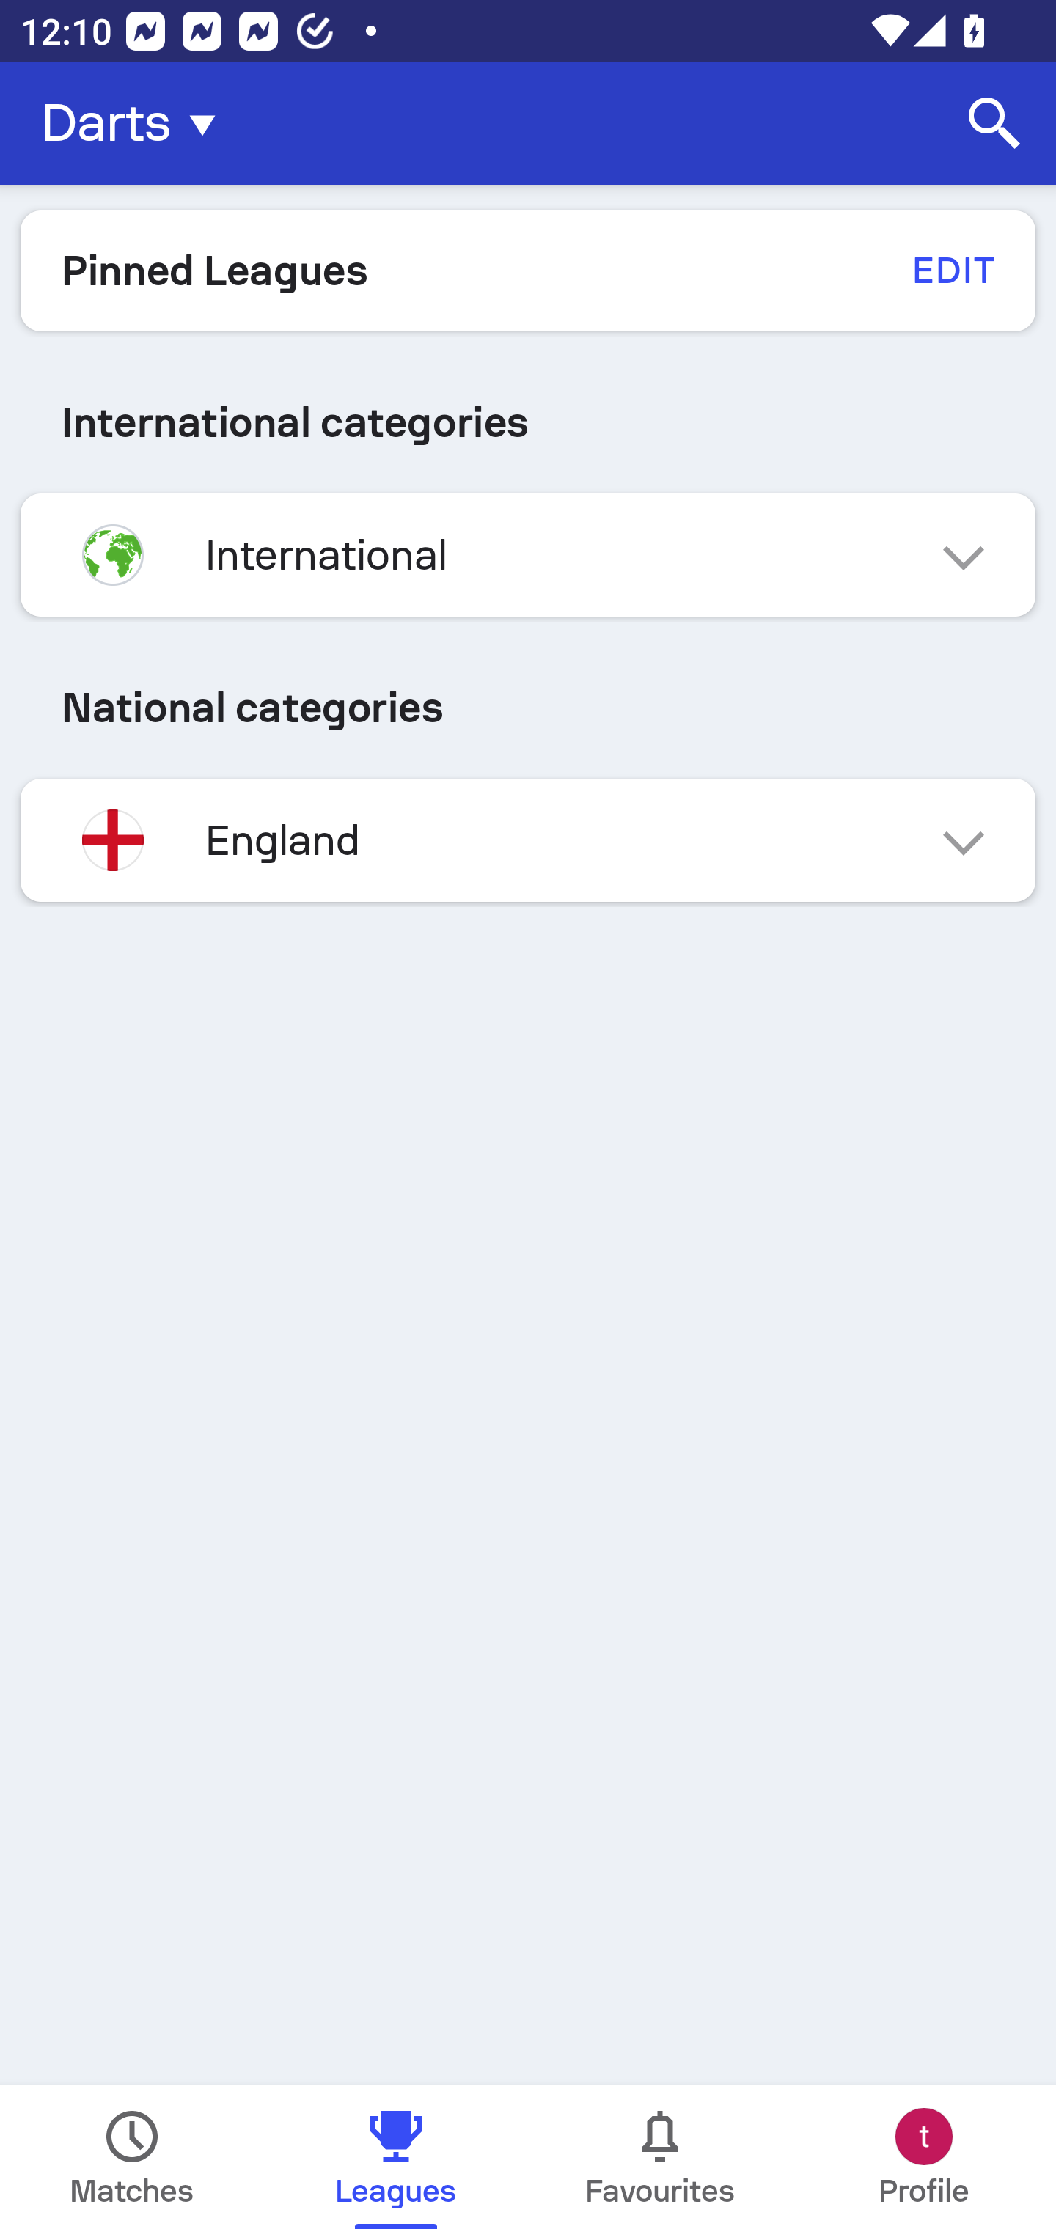 This screenshot has height=2229, width=1056. I want to click on Matches, so click(132, 2157).